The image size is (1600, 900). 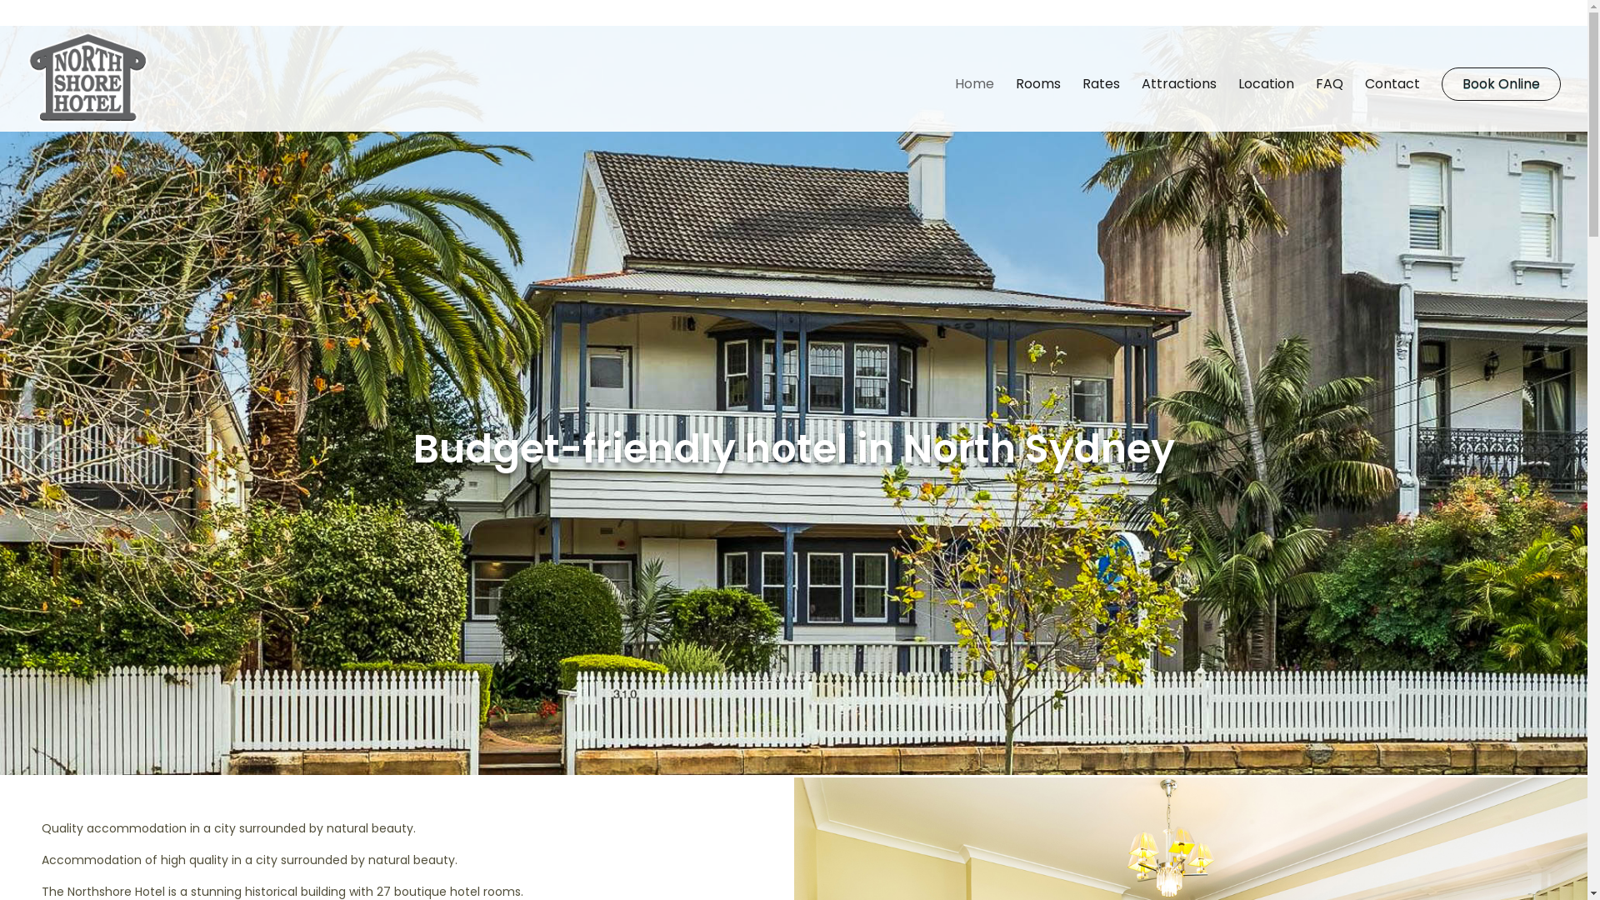 I want to click on Rooms, so click(x=1038, y=105).